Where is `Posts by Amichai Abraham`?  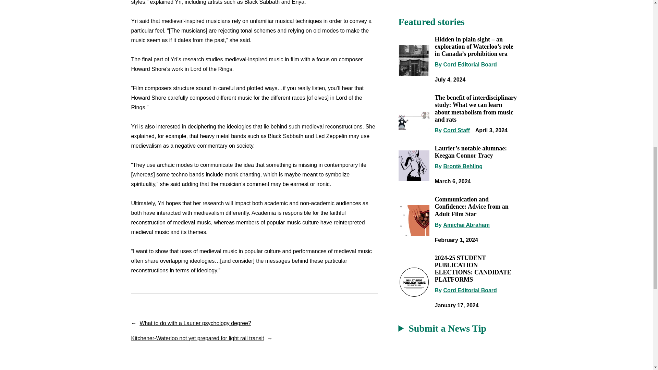
Posts by Amichai Abraham is located at coordinates (466, 225).